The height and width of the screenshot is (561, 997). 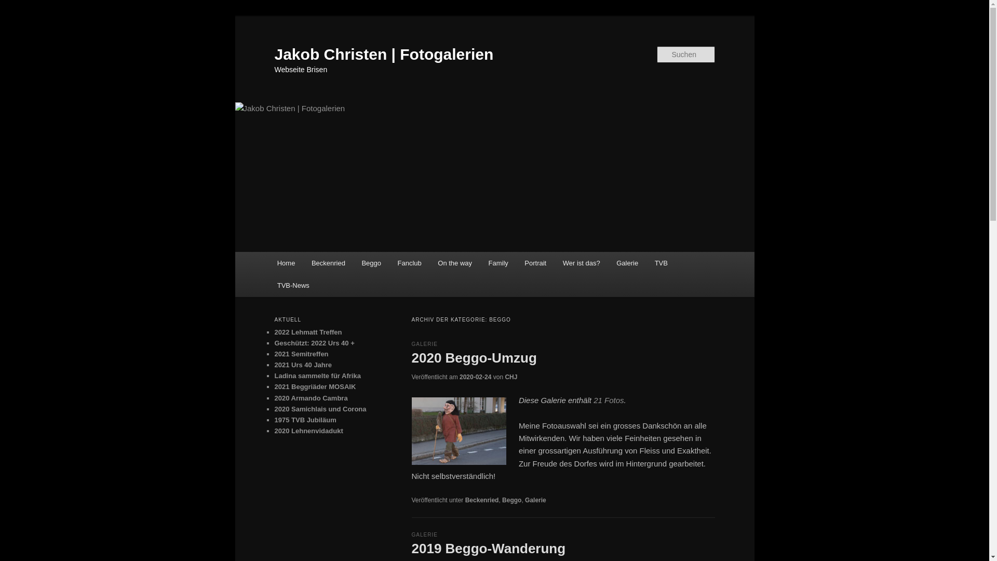 I want to click on 2020 Samichlais und Corona, so click(x=320, y=409).